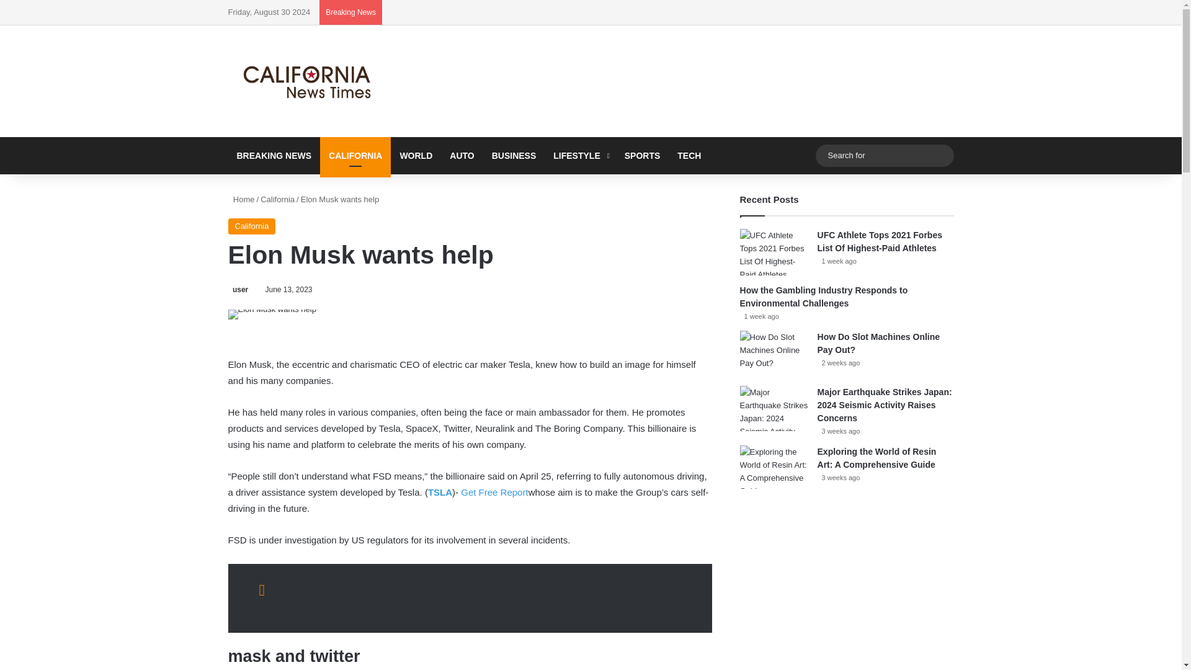 This screenshot has height=670, width=1191. Describe the element at coordinates (238, 290) in the screenshot. I see `user` at that location.